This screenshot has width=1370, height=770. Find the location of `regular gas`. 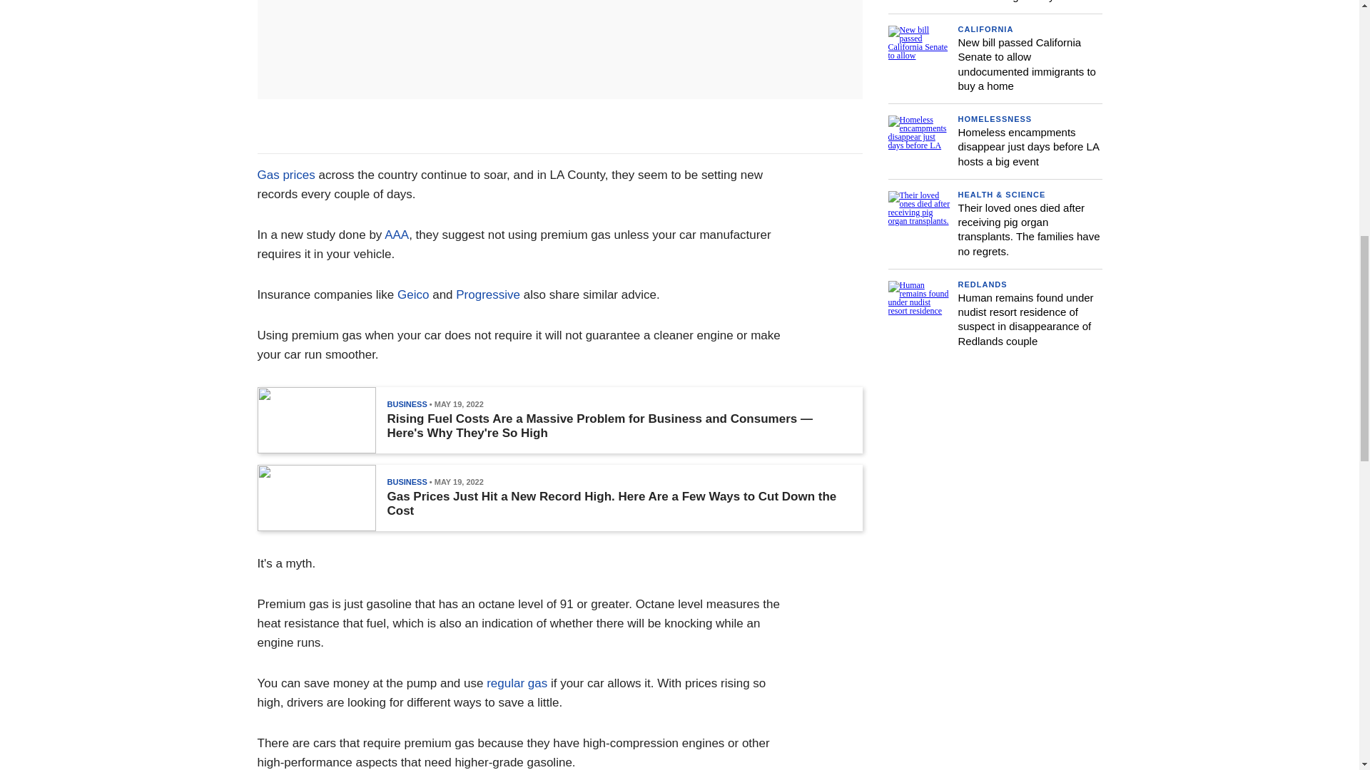

regular gas is located at coordinates (517, 683).